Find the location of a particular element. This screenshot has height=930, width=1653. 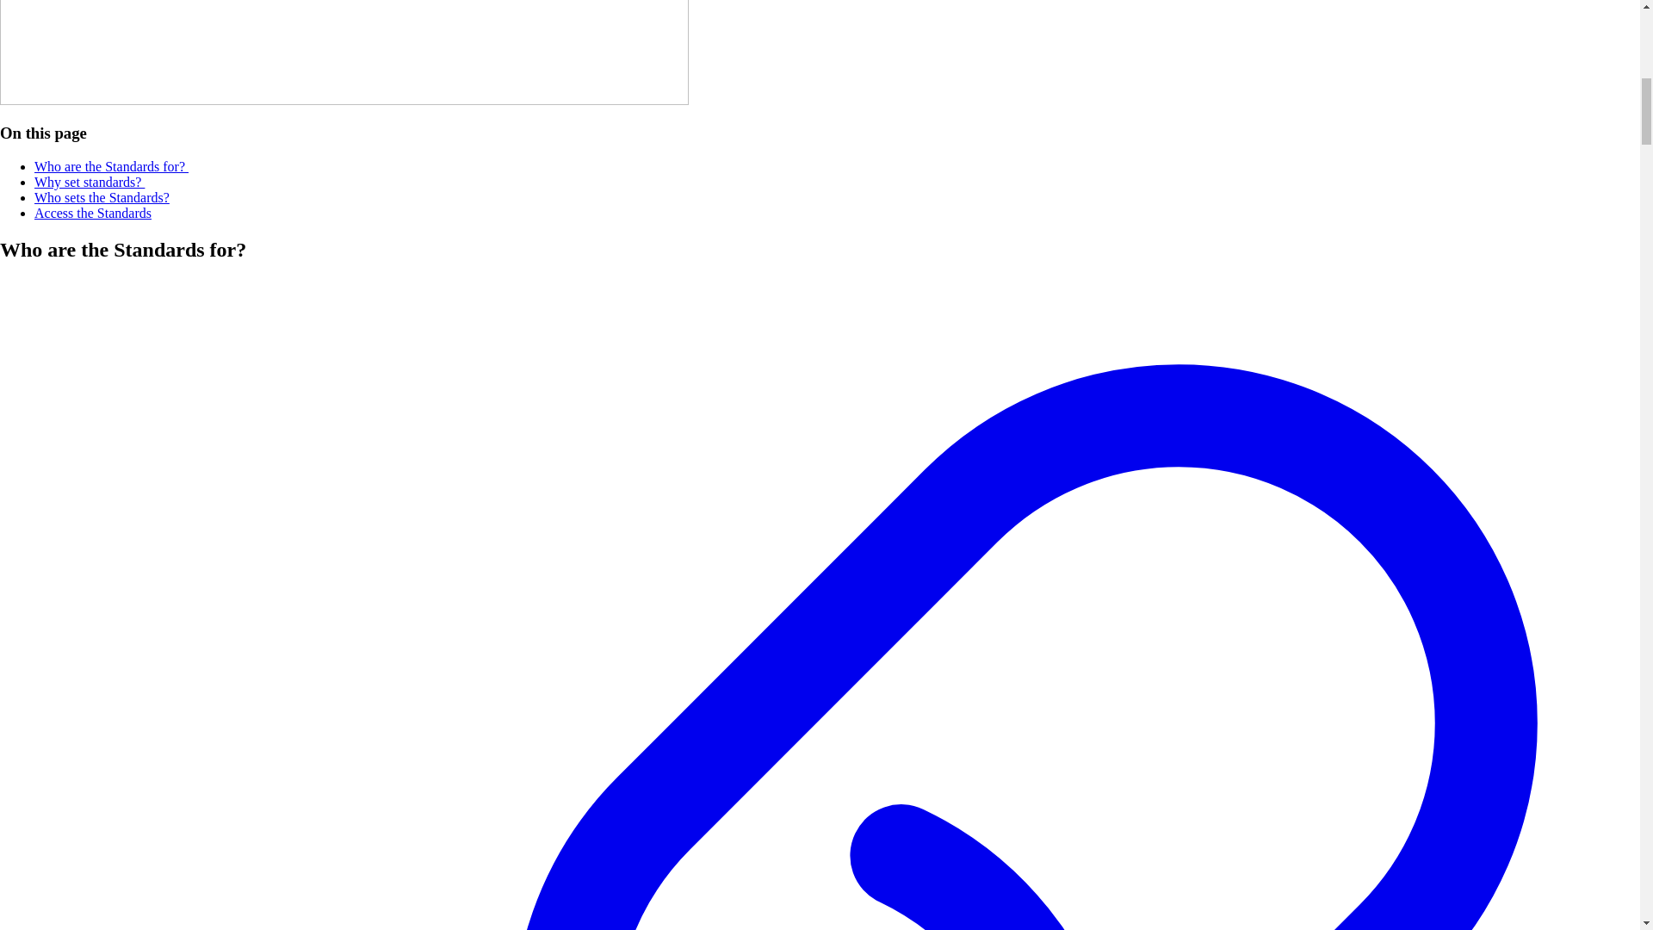

Access the Standards is located at coordinates (93, 212).